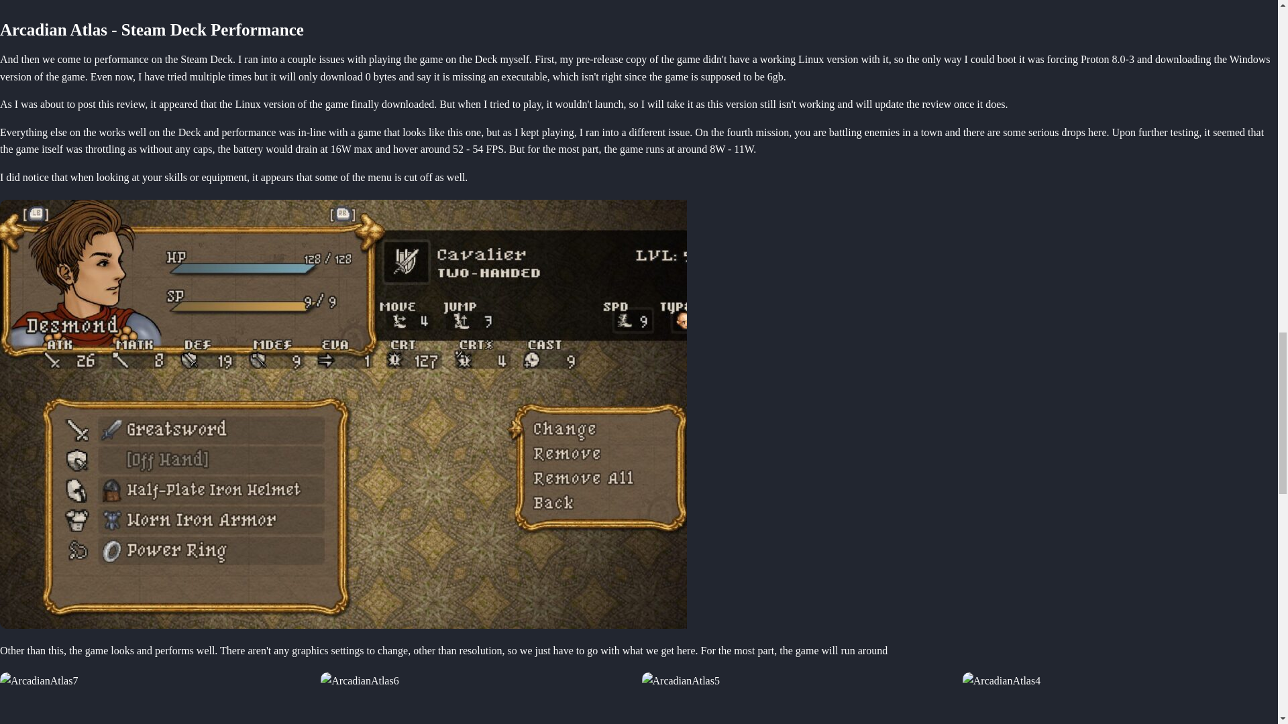 This screenshot has width=1288, height=724. Describe the element at coordinates (799, 699) in the screenshot. I see `Arcadian Atlas 6` at that location.